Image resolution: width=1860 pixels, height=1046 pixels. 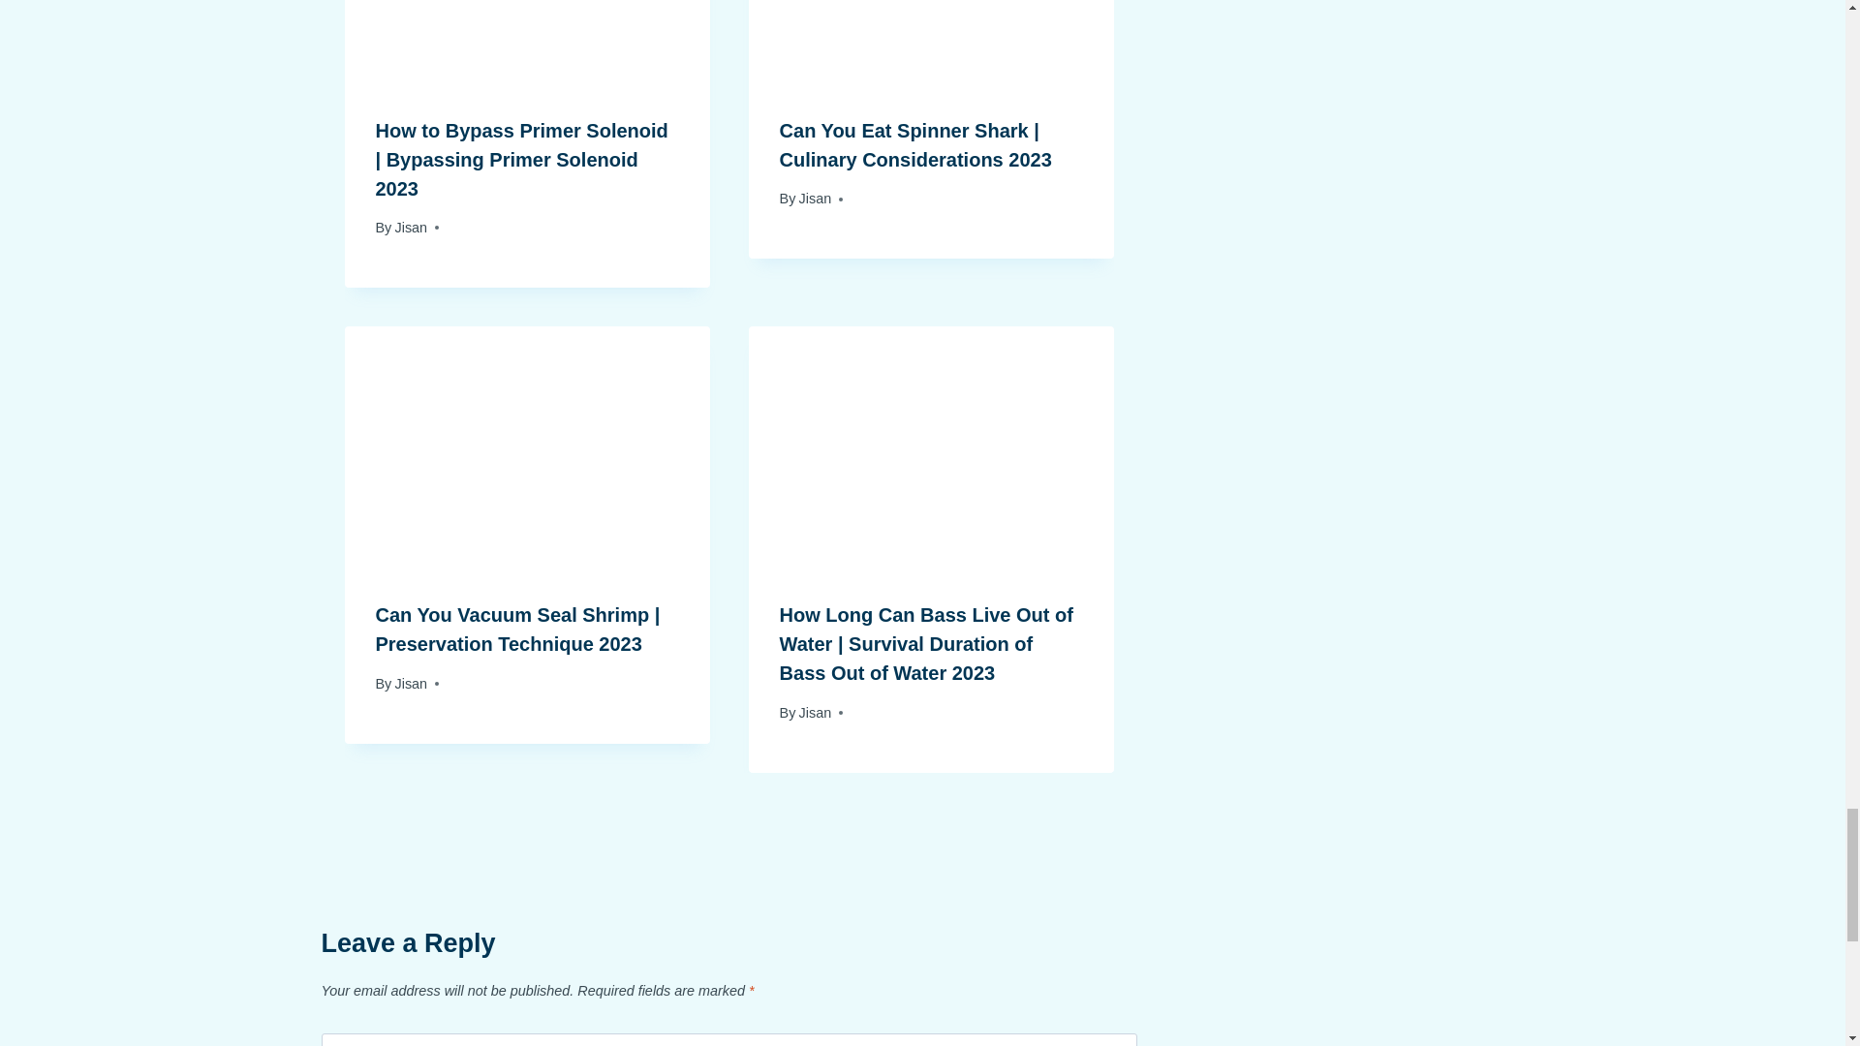 I want to click on Jisan, so click(x=411, y=683).